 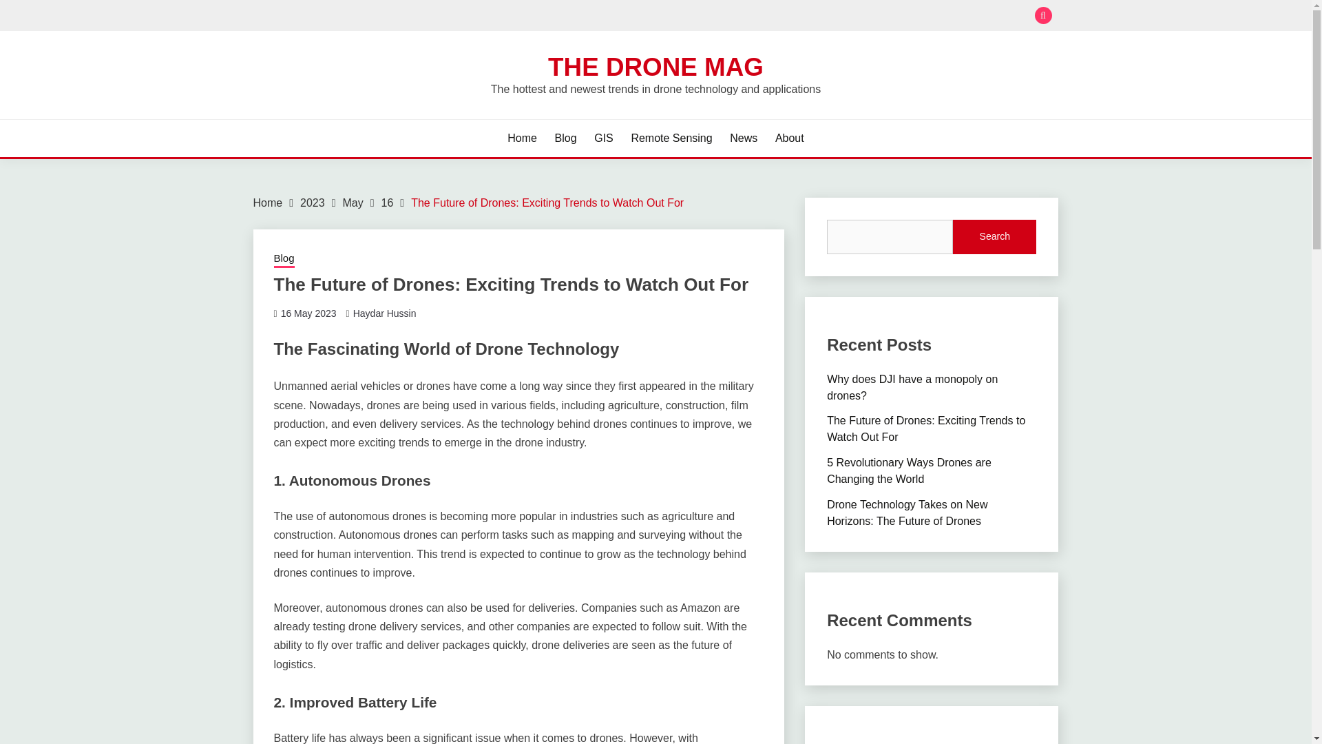 What do you see at coordinates (284, 259) in the screenshot?
I see `Blog` at bounding box center [284, 259].